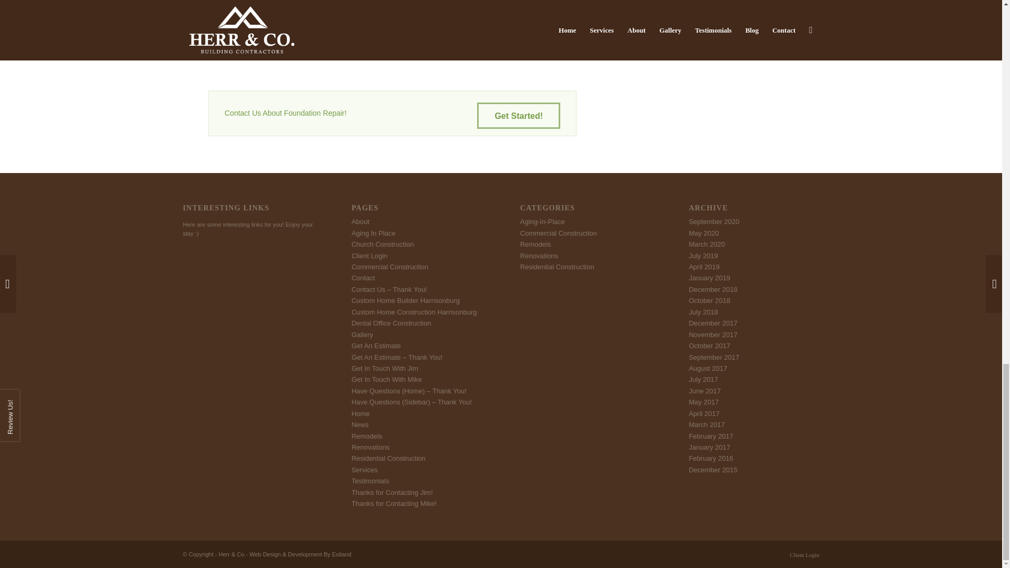 This screenshot has width=1010, height=568. I want to click on remodeling, so click(362, 41).